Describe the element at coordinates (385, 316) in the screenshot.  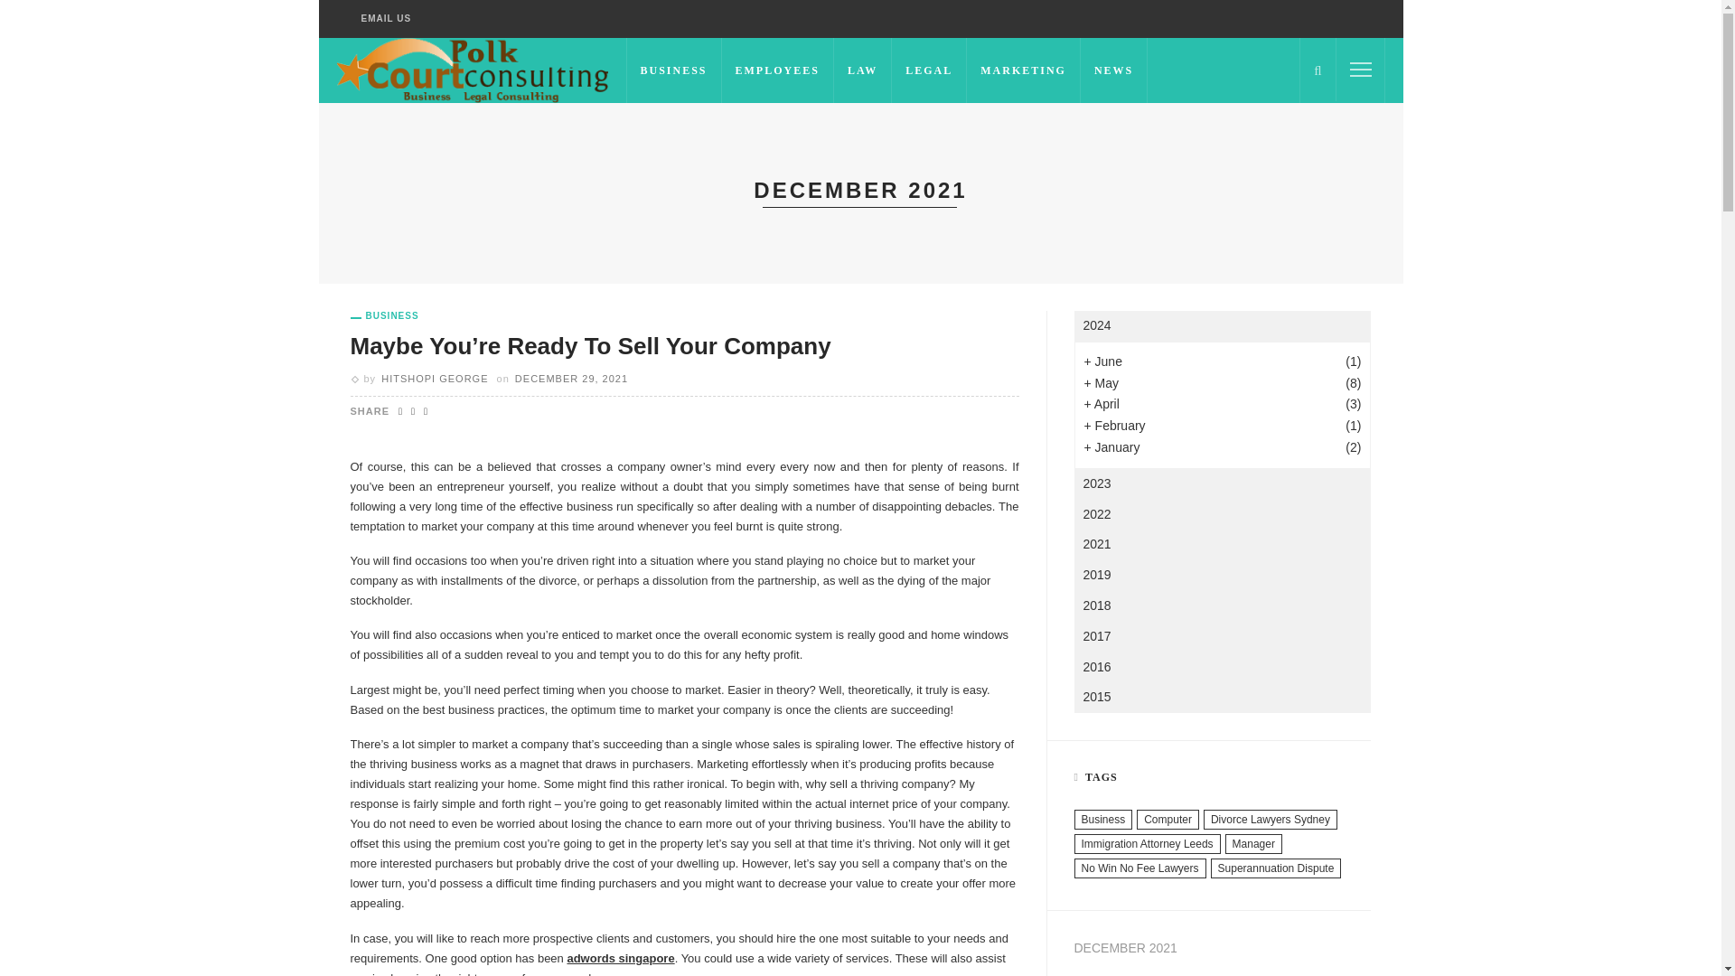
I see `BUSINESS` at that location.